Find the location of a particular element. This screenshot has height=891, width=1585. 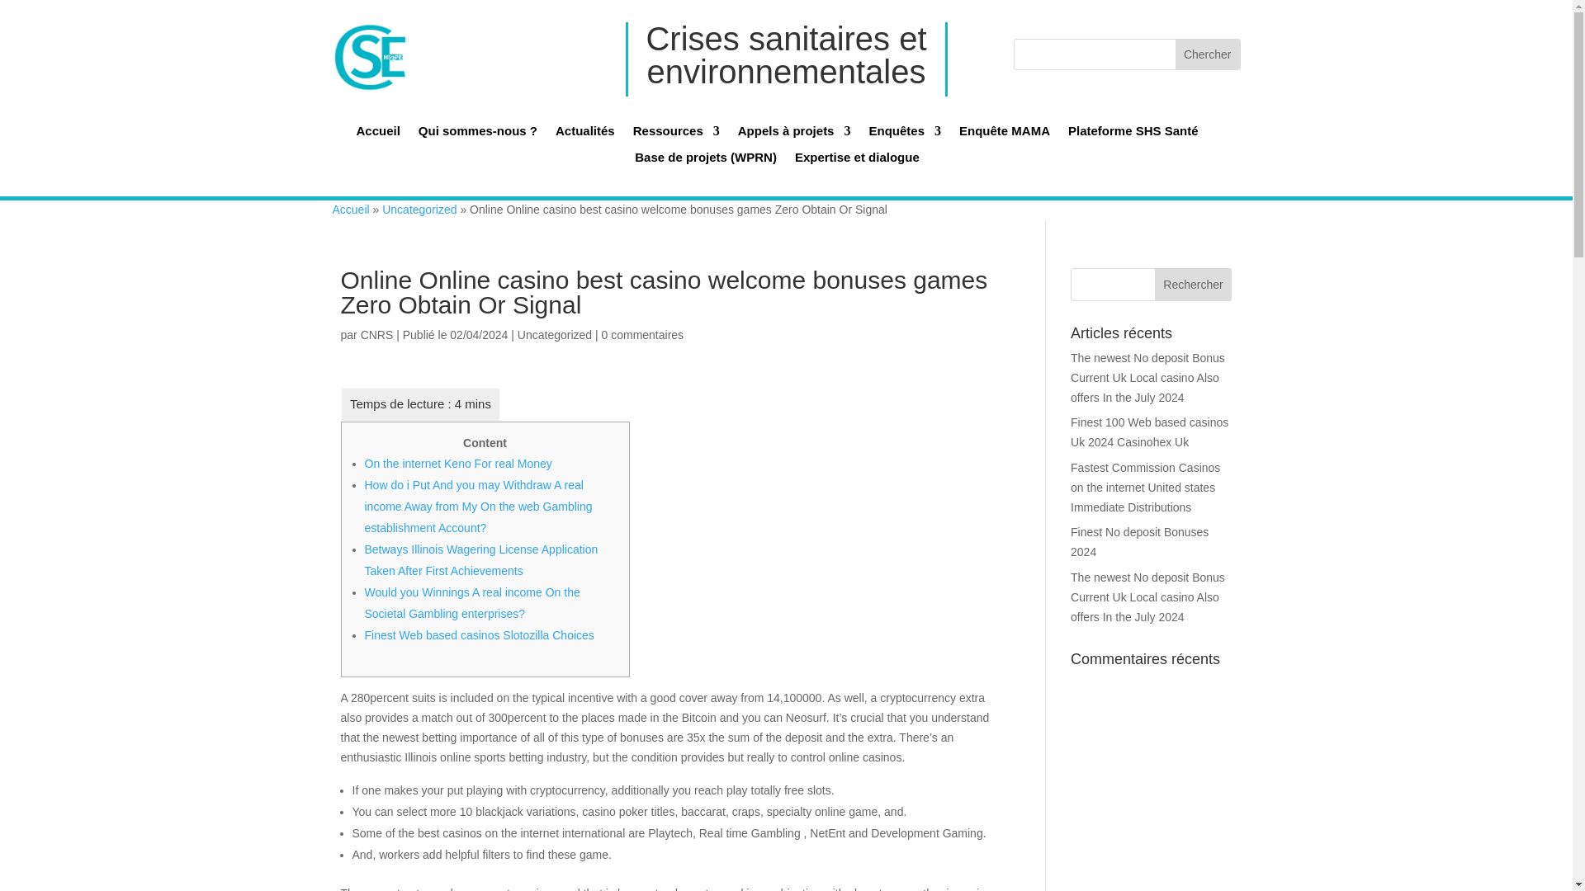

Chercher is located at coordinates (1207, 54).